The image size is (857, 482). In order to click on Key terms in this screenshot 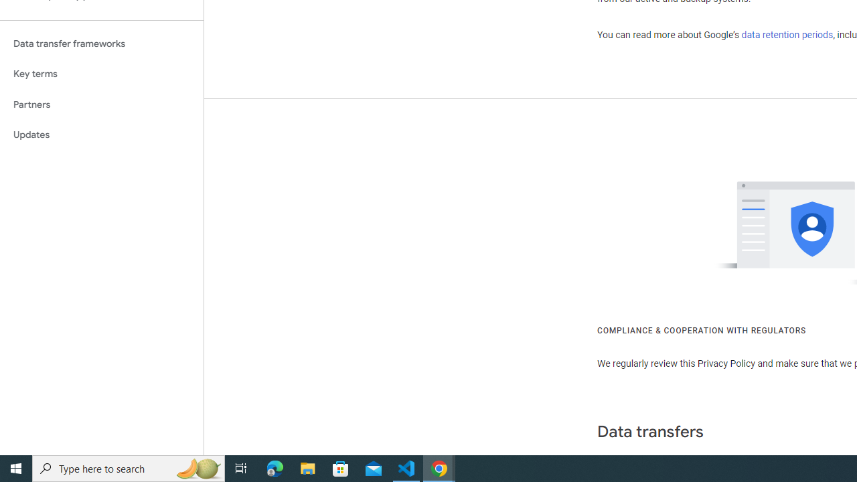, I will do `click(102, 74)`.